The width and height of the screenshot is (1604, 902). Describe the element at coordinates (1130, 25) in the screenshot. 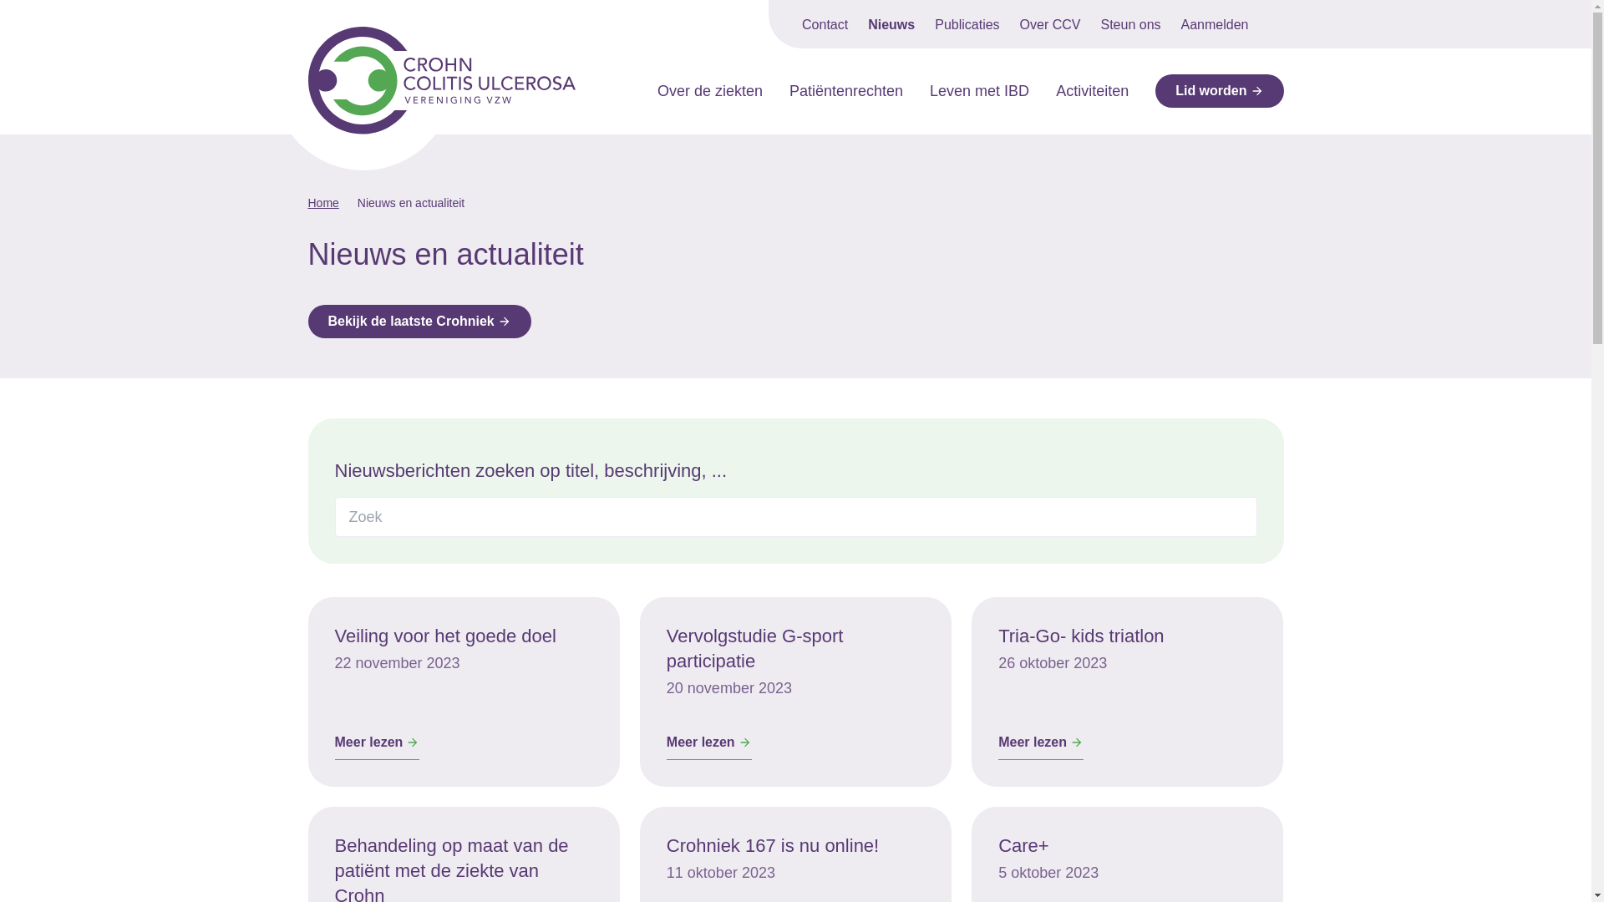

I see `Steun ons` at that location.